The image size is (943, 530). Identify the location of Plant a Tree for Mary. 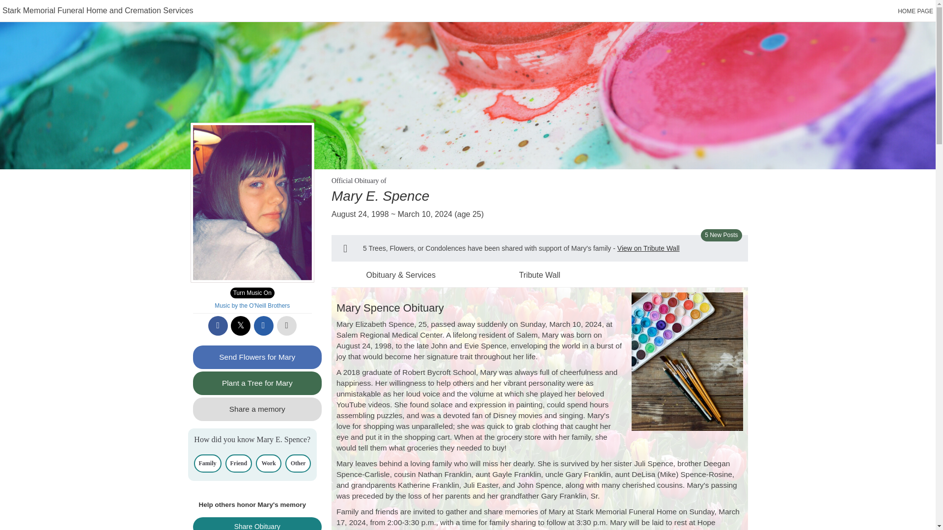
(256, 383).